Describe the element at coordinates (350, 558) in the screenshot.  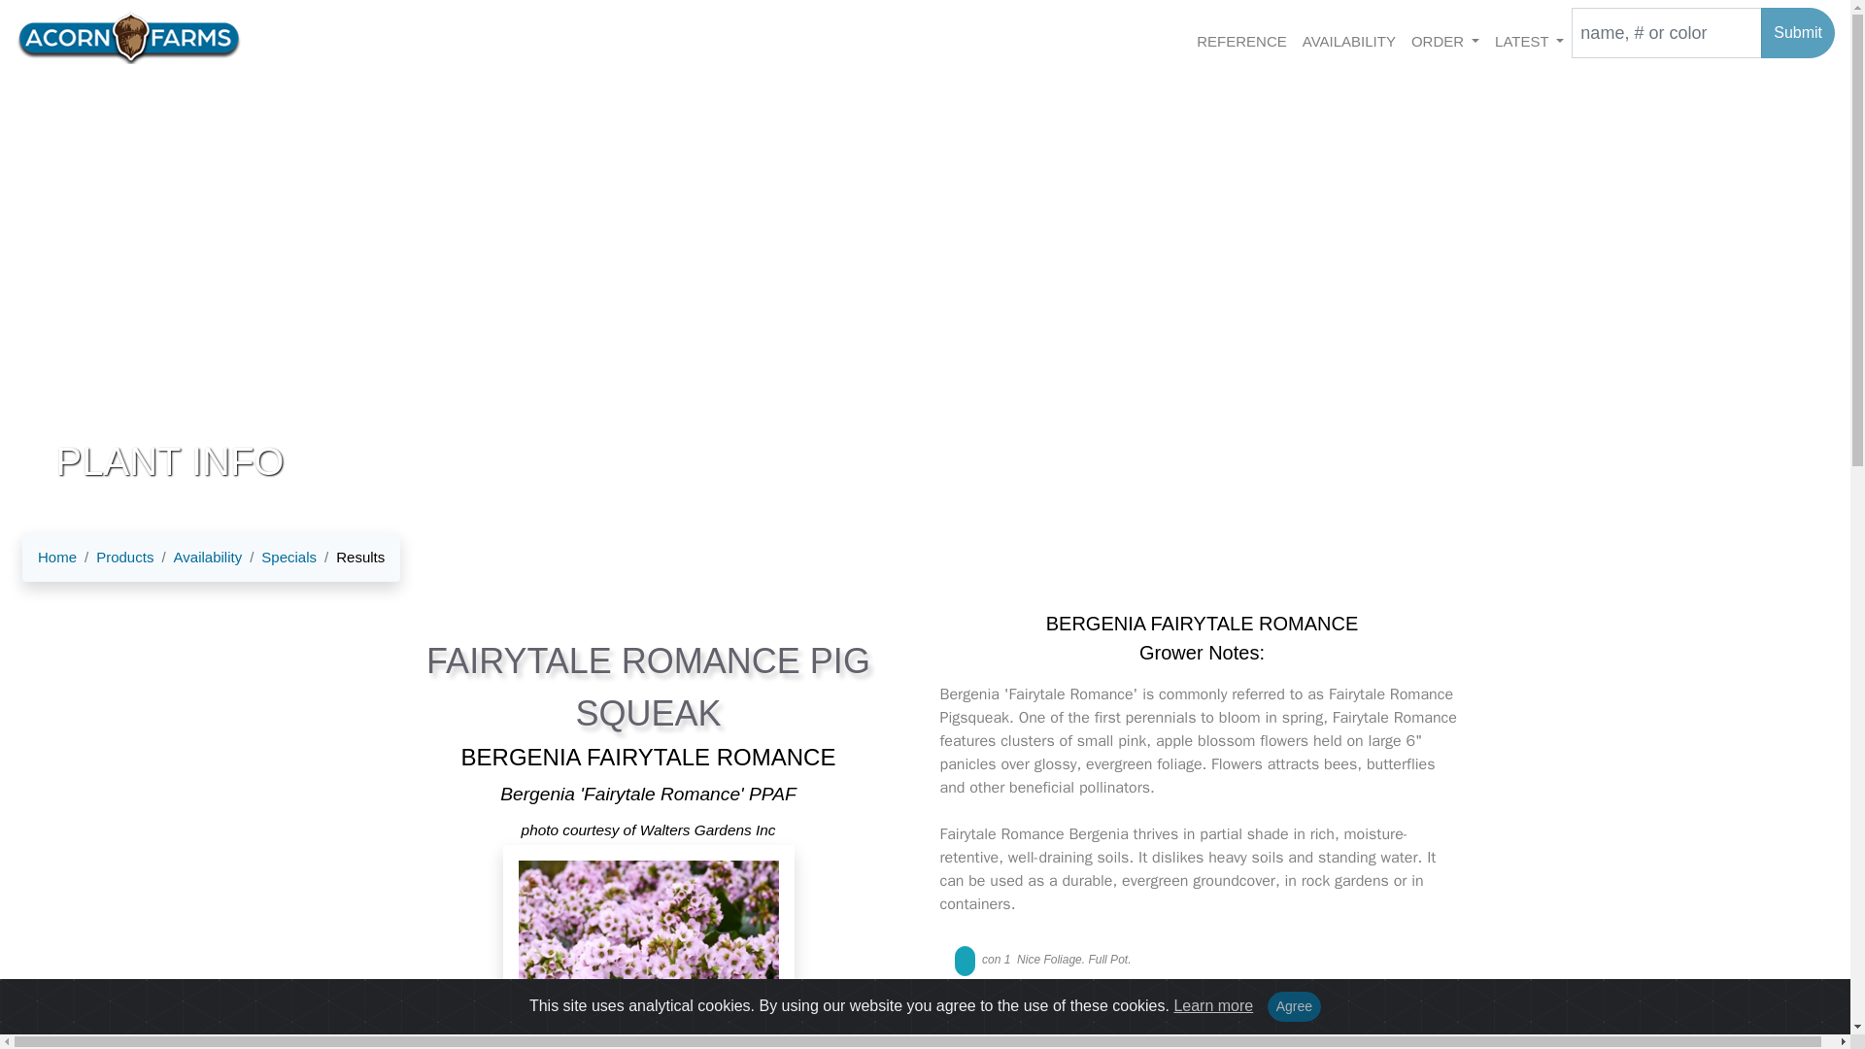
I see `Results` at that location.